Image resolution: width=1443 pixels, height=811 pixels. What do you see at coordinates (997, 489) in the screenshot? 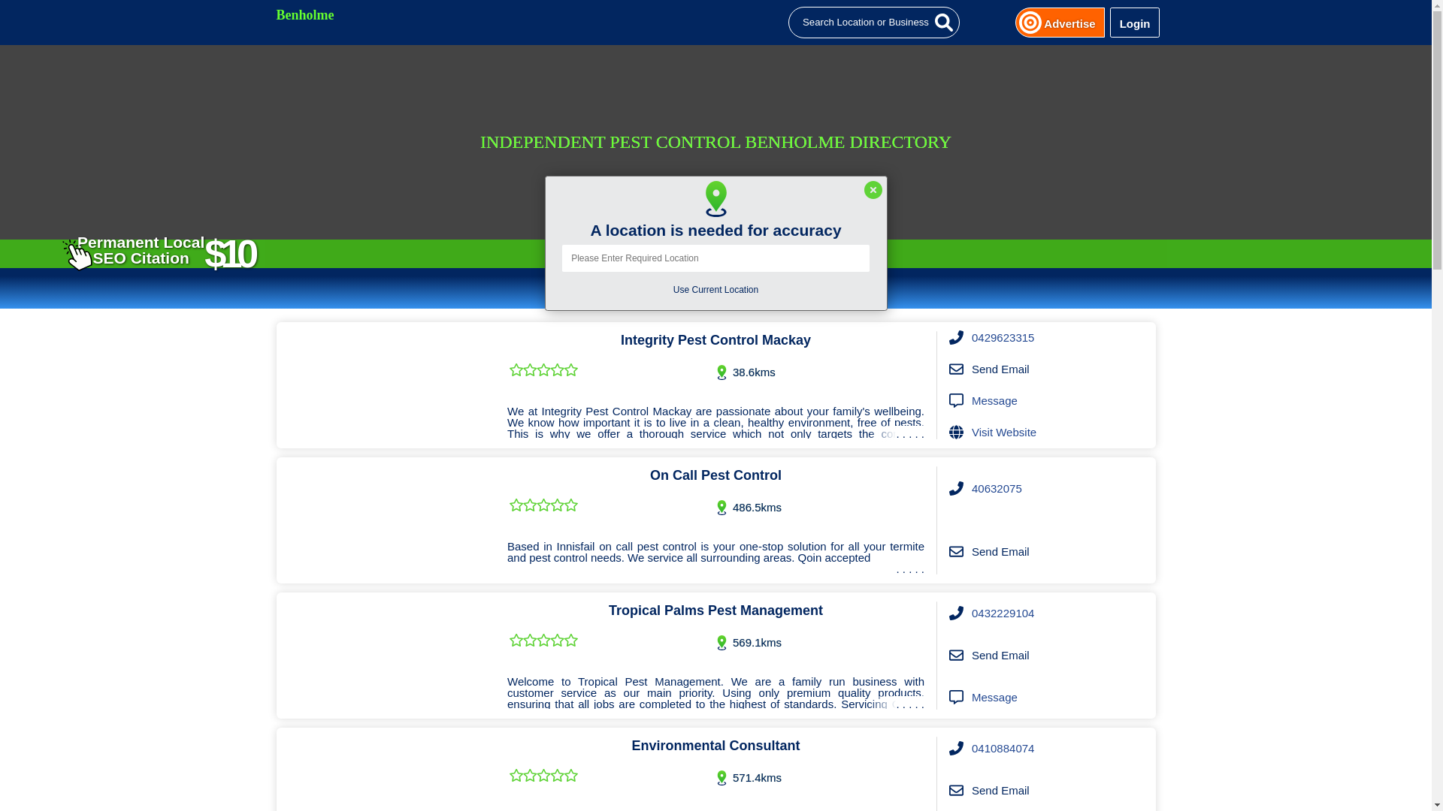
I see `40632075` at bounding box center [997, 489].